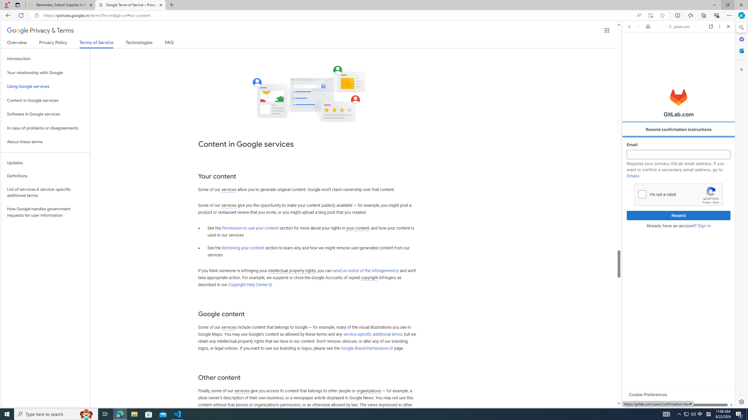 The height and width of the screenshot is (420, 748). I want to click on Split screen, so click(677, 15).